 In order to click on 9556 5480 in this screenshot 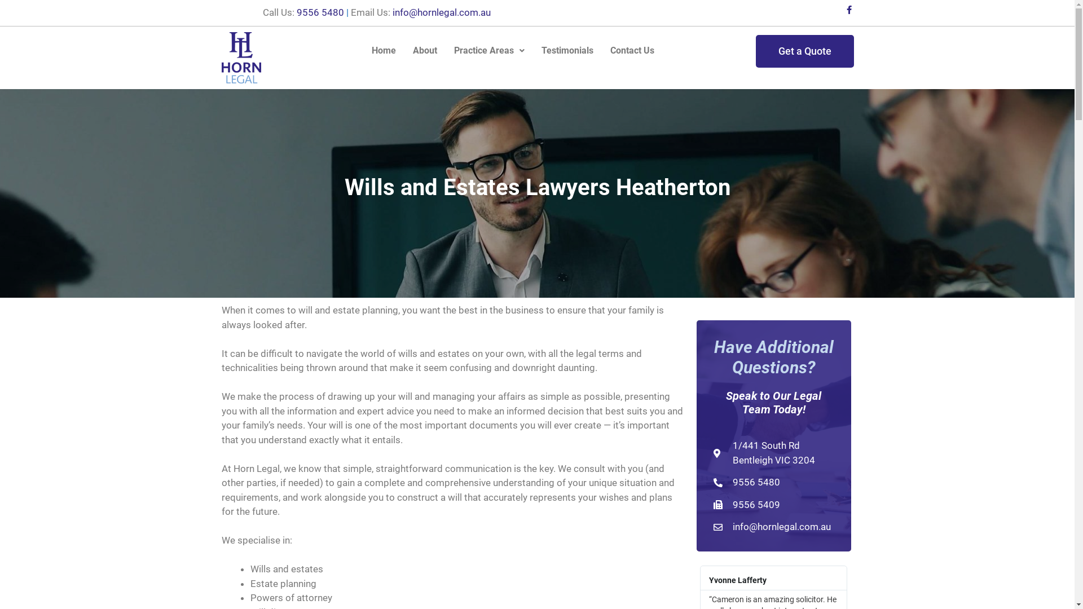, I will do `click(773, 483)`.